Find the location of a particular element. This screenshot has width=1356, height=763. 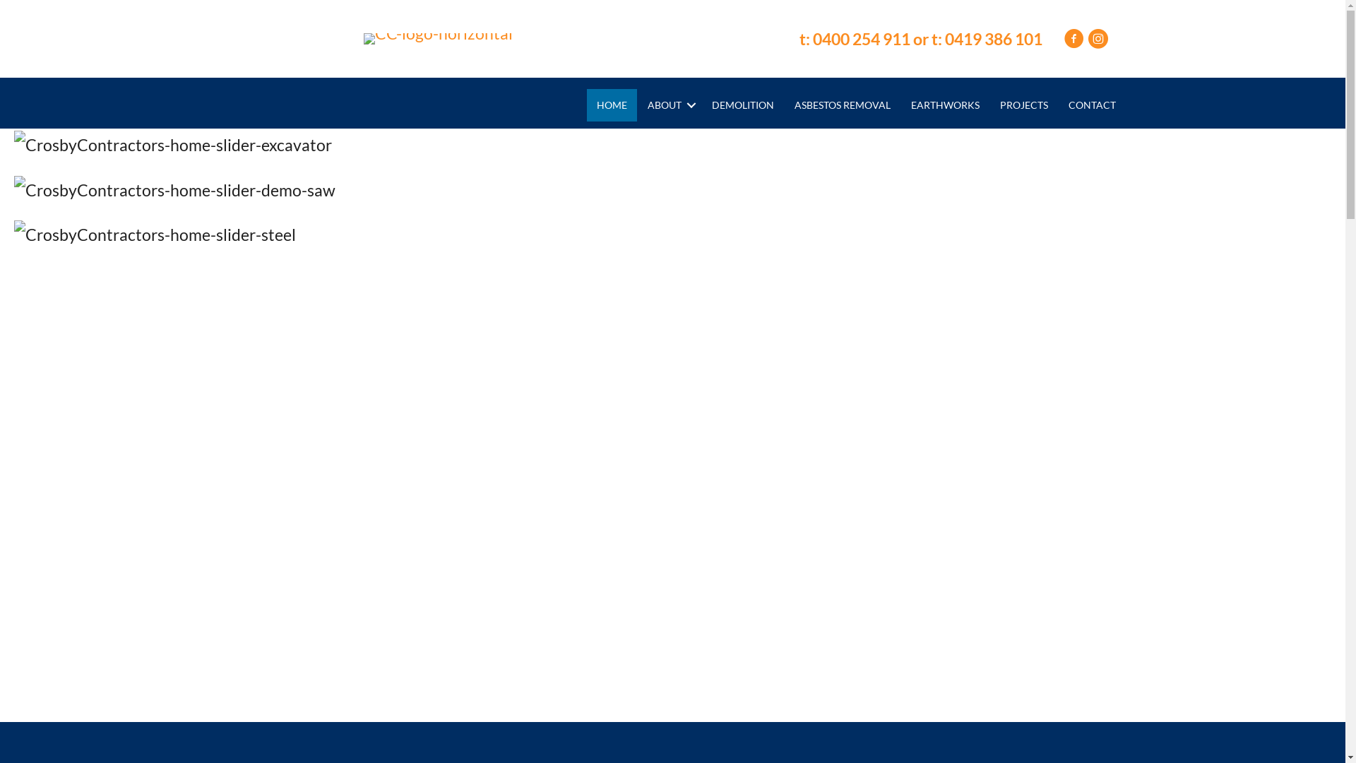

ABOUT is located at coordinates (670, 105).